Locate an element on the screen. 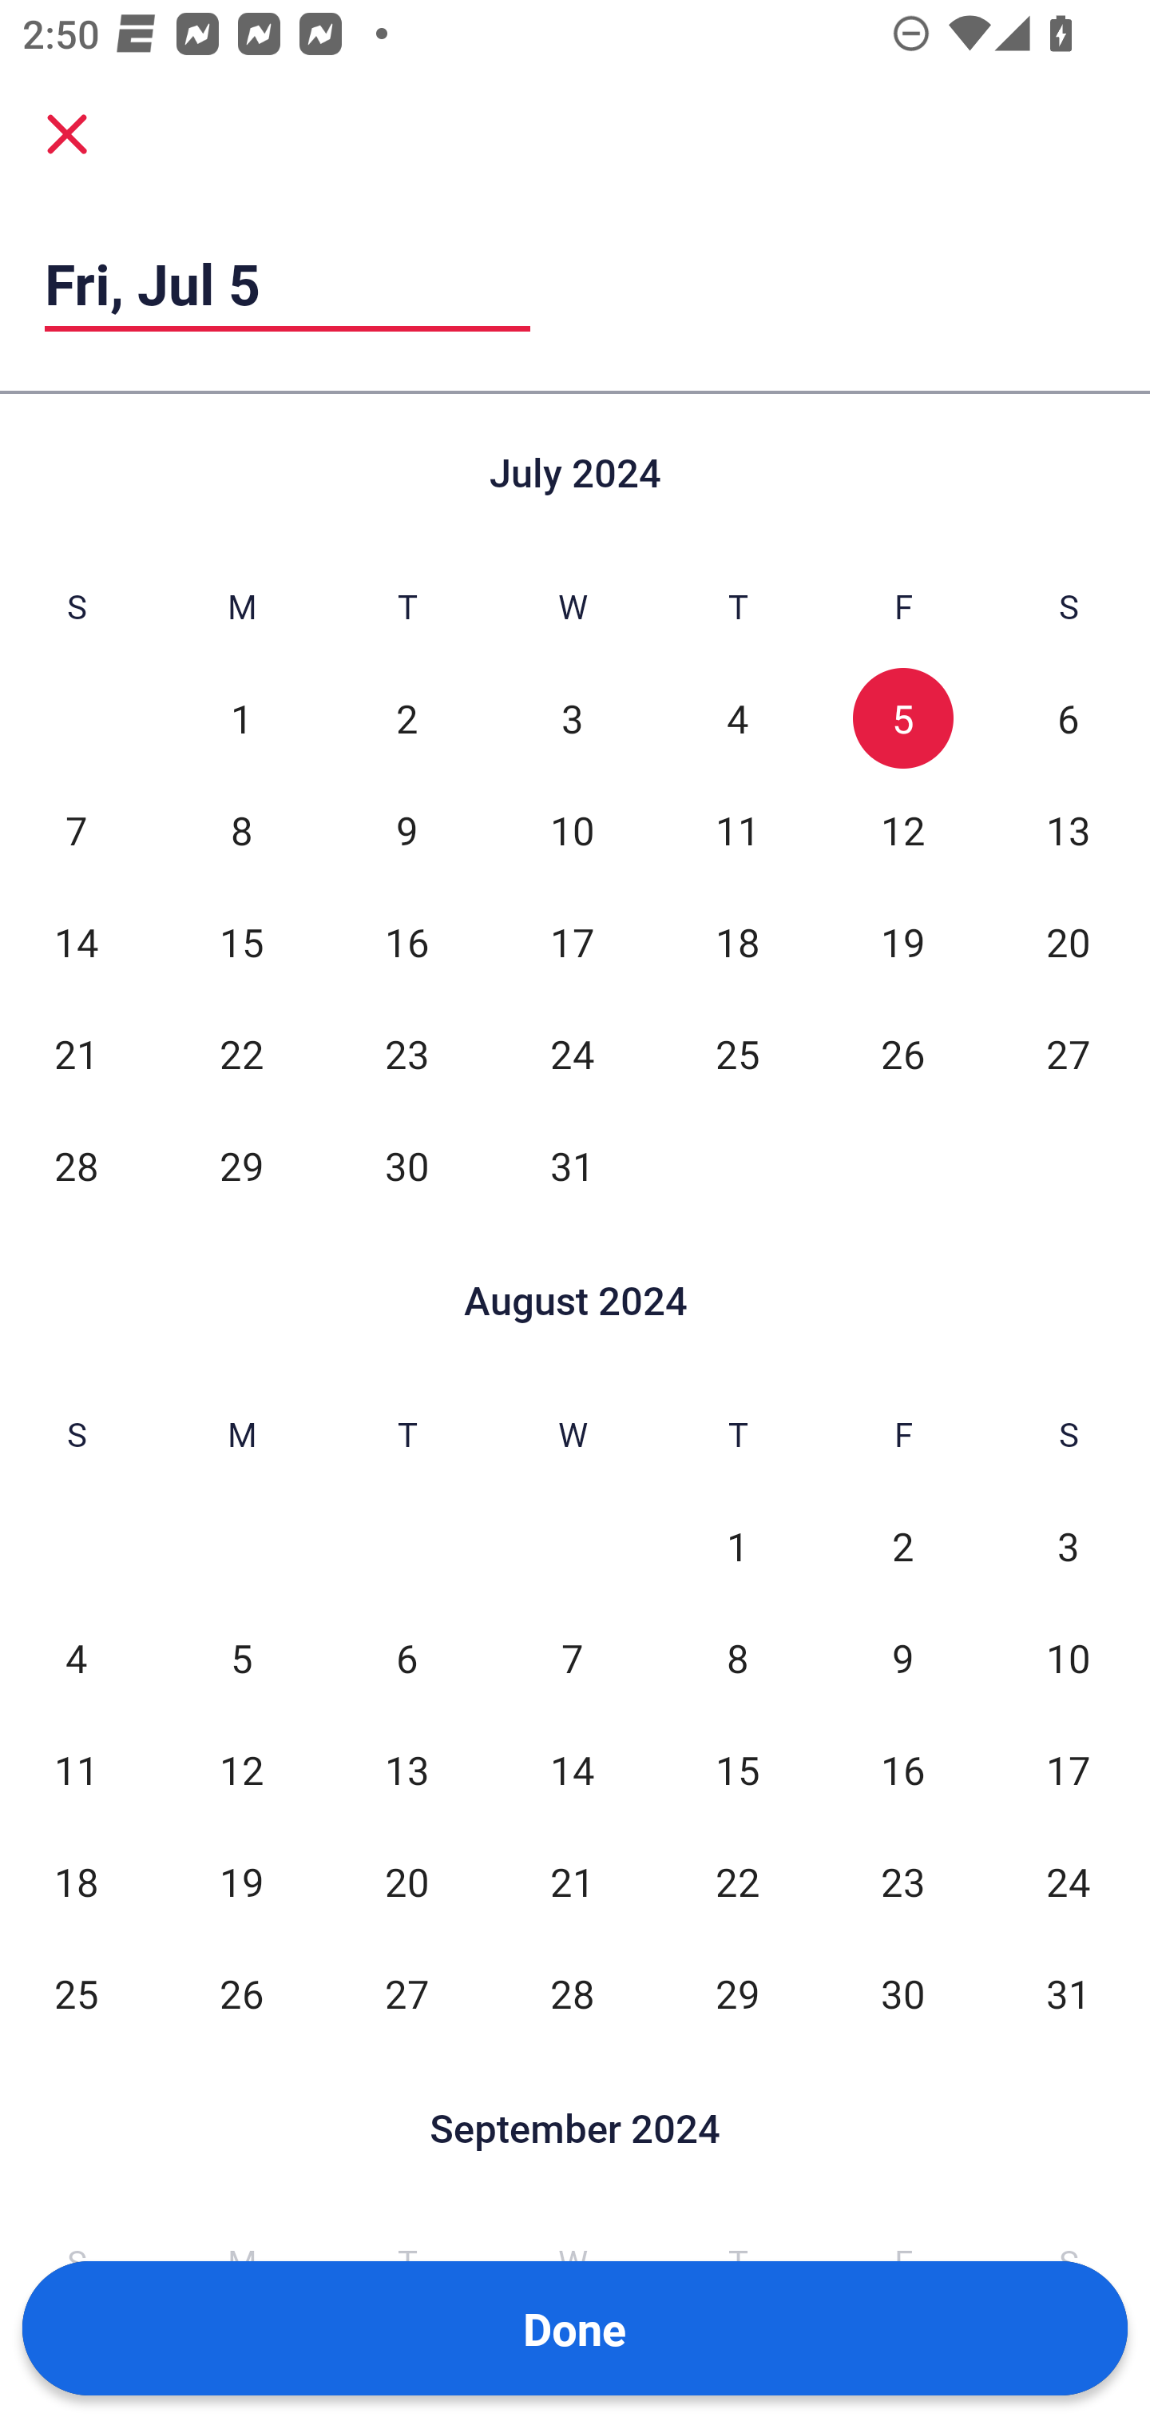  12 Mon, Aug 12, Not Selected is located at coordinates (241, 1771).